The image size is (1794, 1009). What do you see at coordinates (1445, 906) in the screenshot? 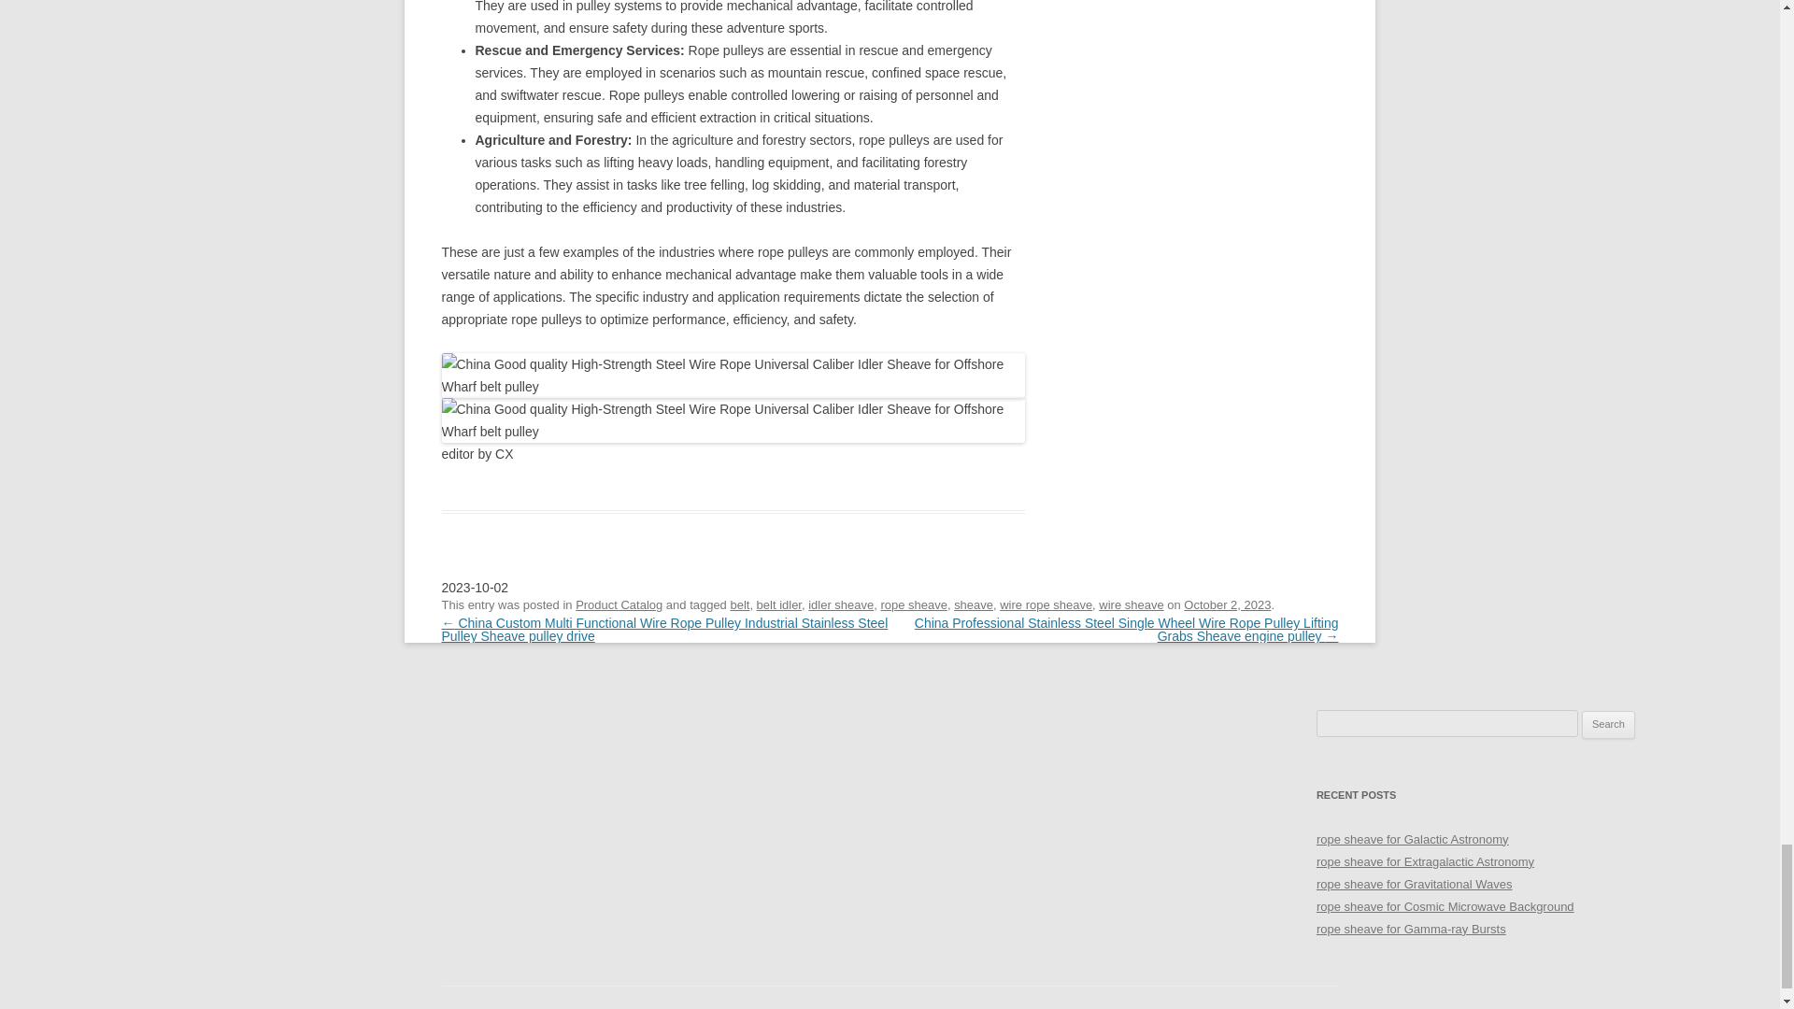
I see `rope sheave for Cosmic Microwave Background` at bounding box center [1445, 906].